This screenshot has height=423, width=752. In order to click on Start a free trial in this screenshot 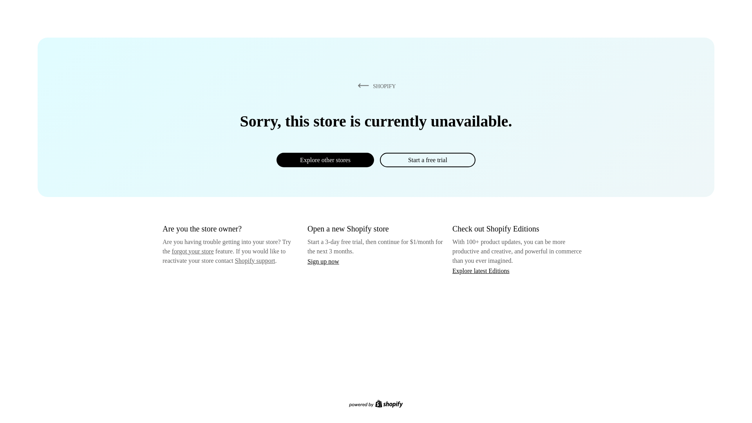, I will do `click(427, 160)`.